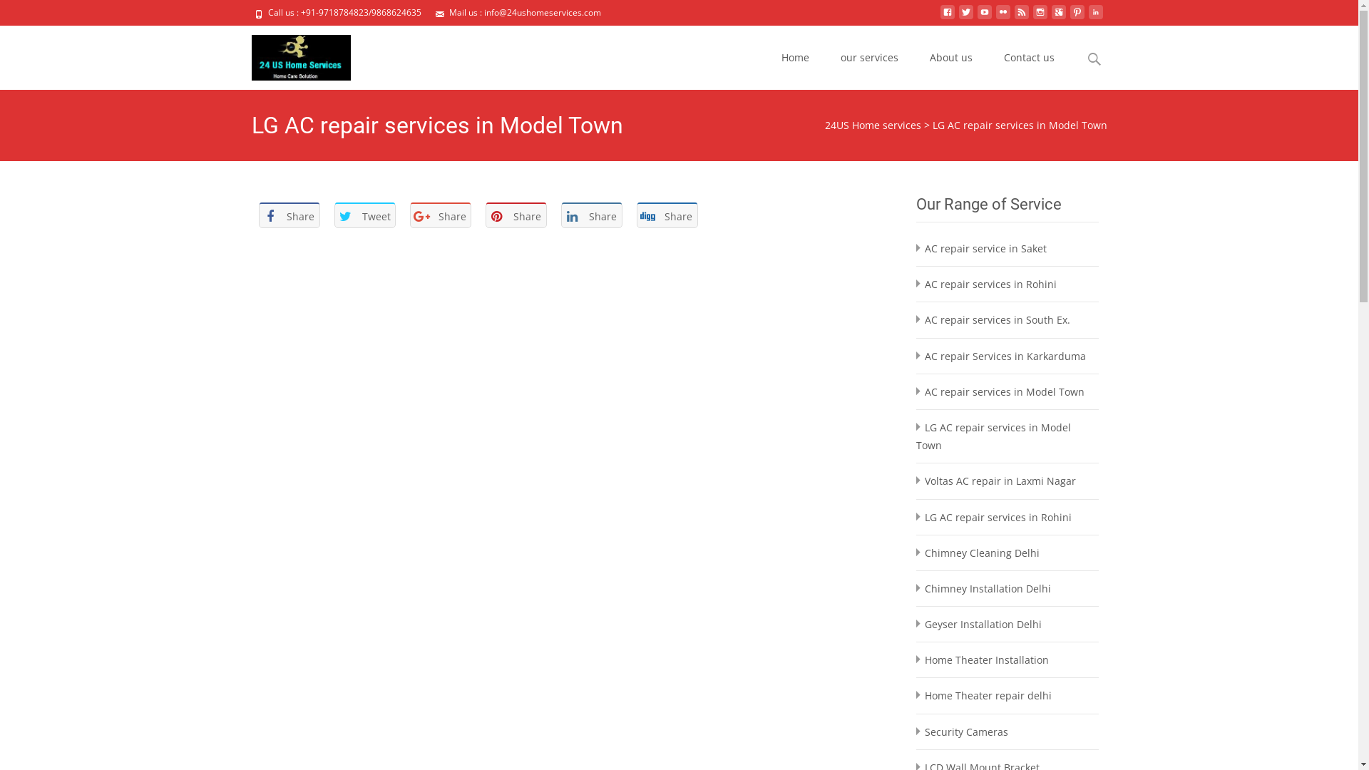 The image size is (1369, 770). Describe the element at coordinates (289, 215) in the screenshot. I see `Share` at that location.